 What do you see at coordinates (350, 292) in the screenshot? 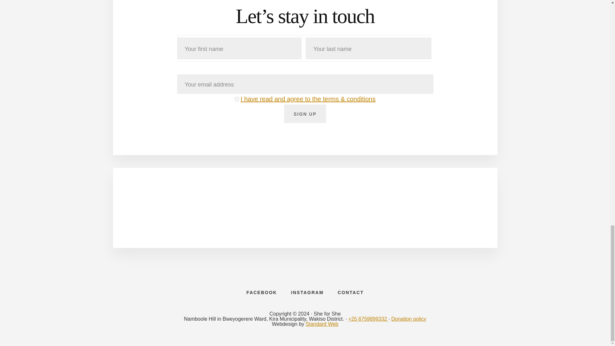
I see `CONTACT` at bounding box center [350, 292].